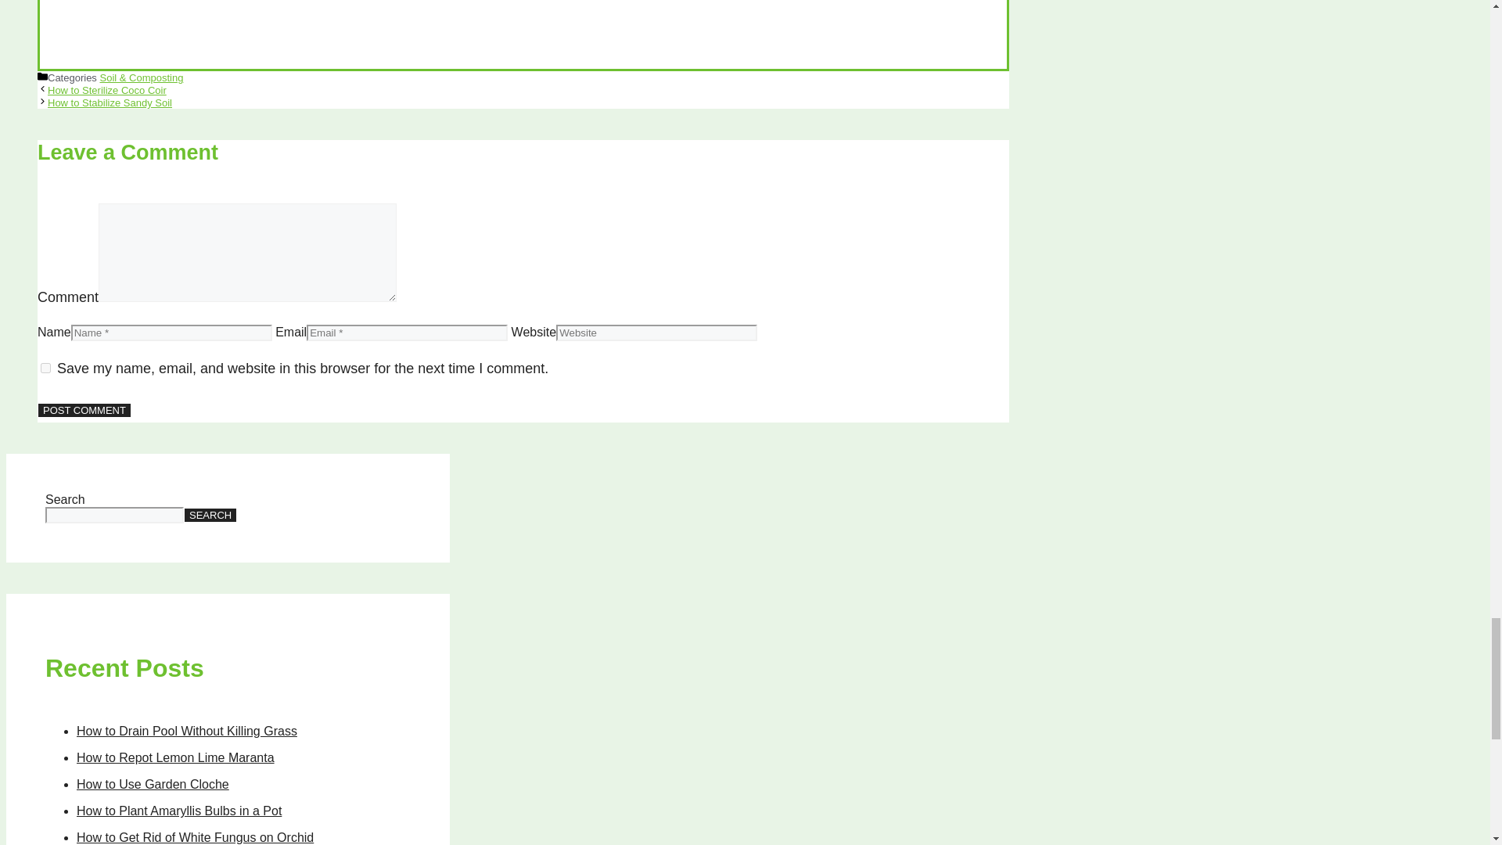  What do you see at coordinates (84, 410) in the screenshot?
I see `Post Comment` at bounding box center [84, 410].